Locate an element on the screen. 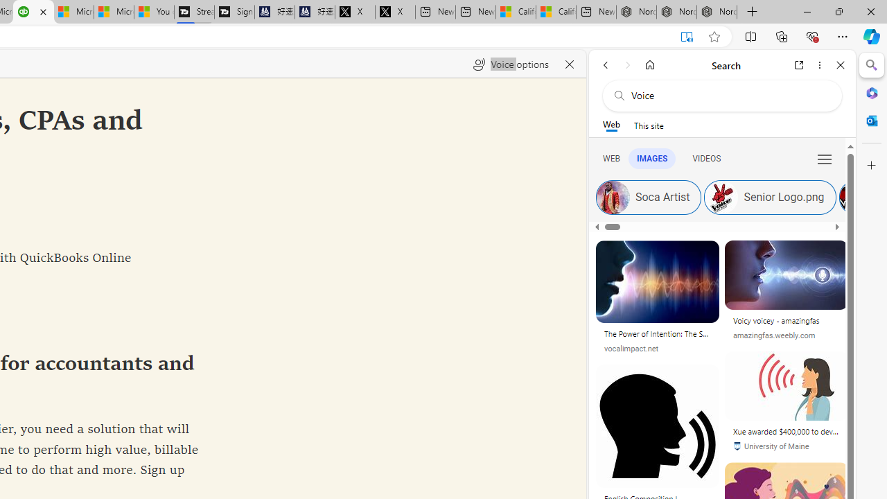 This screenshot has height=499, width=887. Voicy voicey - amazingfas is located at coordinates (787, 323).